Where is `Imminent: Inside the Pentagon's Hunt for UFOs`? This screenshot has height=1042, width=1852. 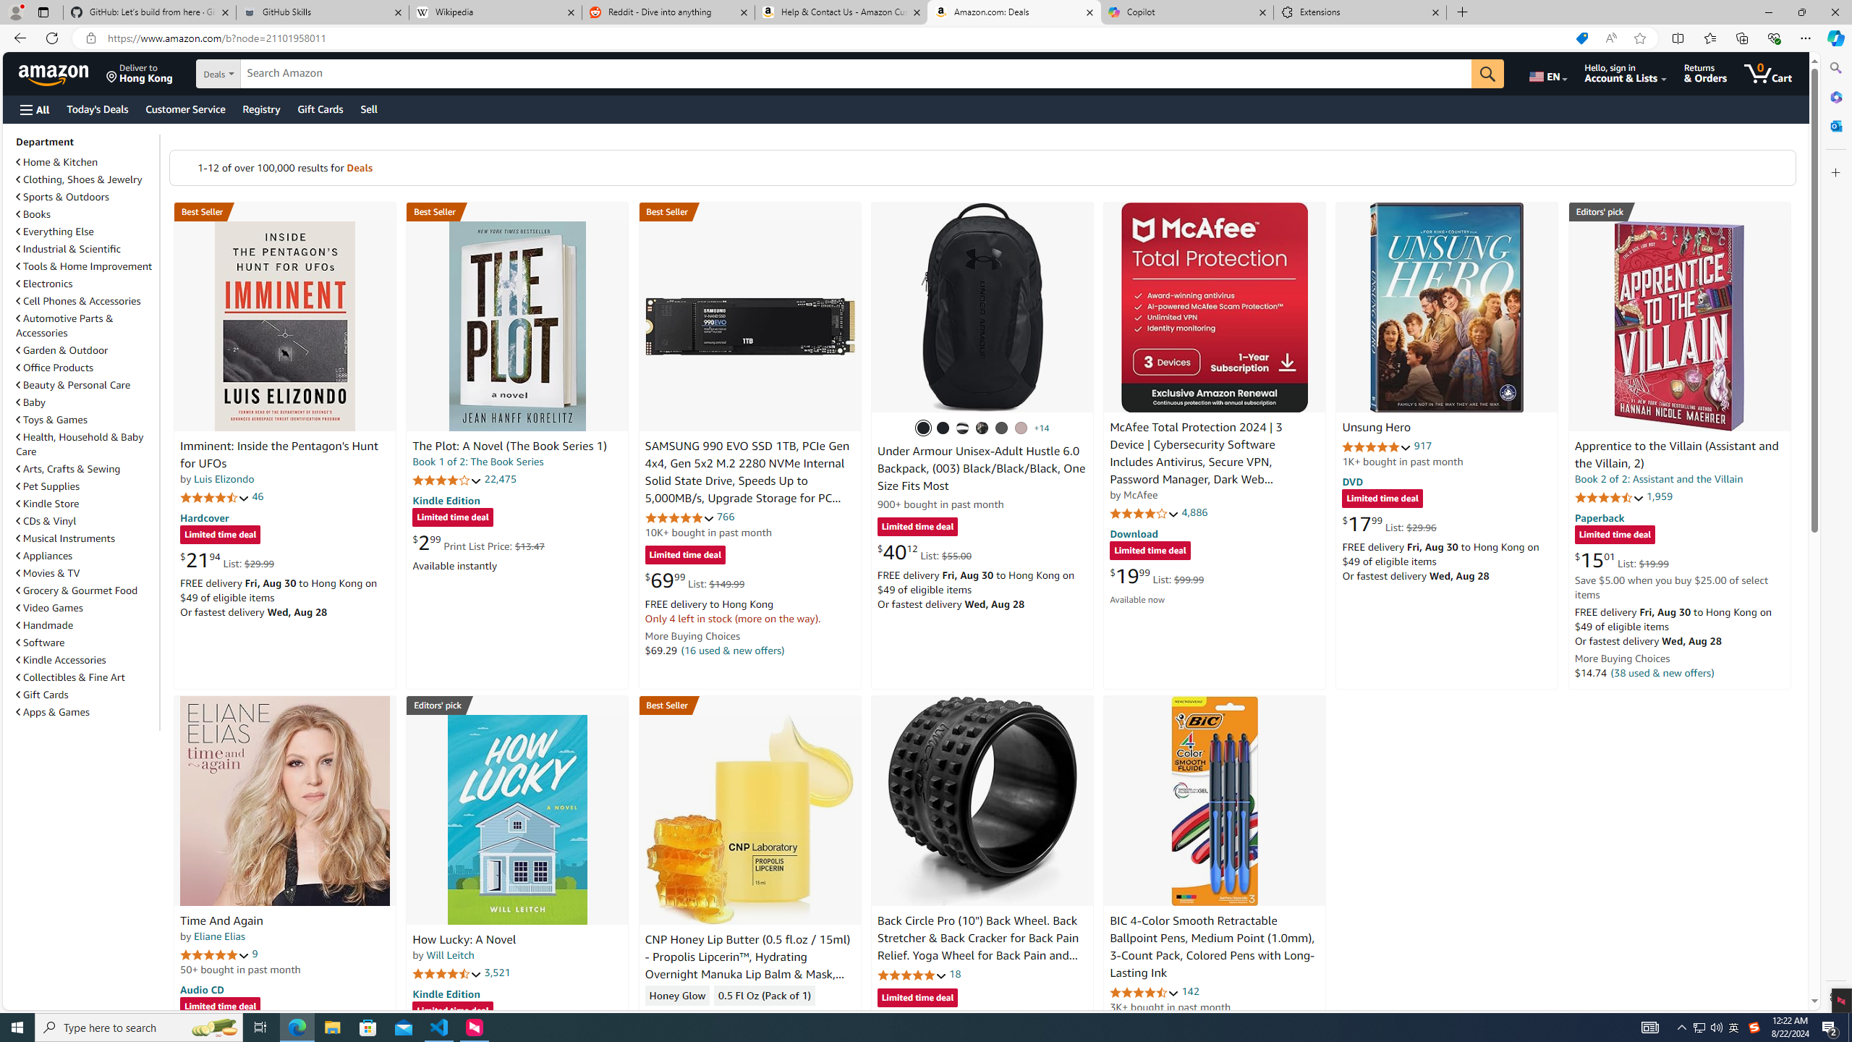
Imminent: Inside the Pentagon's Hunt for UFOs is located at coordinates (285, 326).